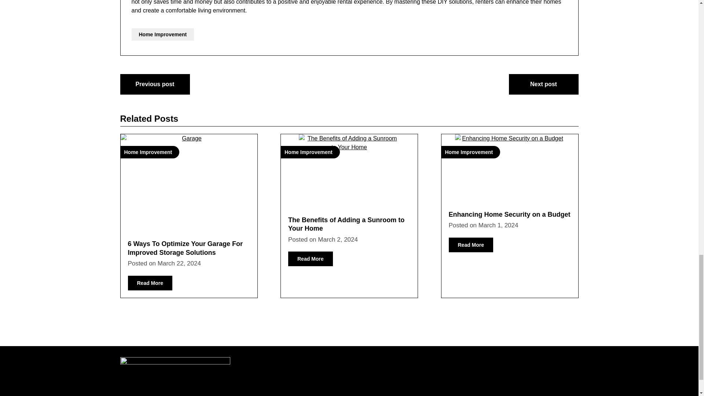 The image size is (704, 396). I want to click on Home Improvement, so click(162, 34).